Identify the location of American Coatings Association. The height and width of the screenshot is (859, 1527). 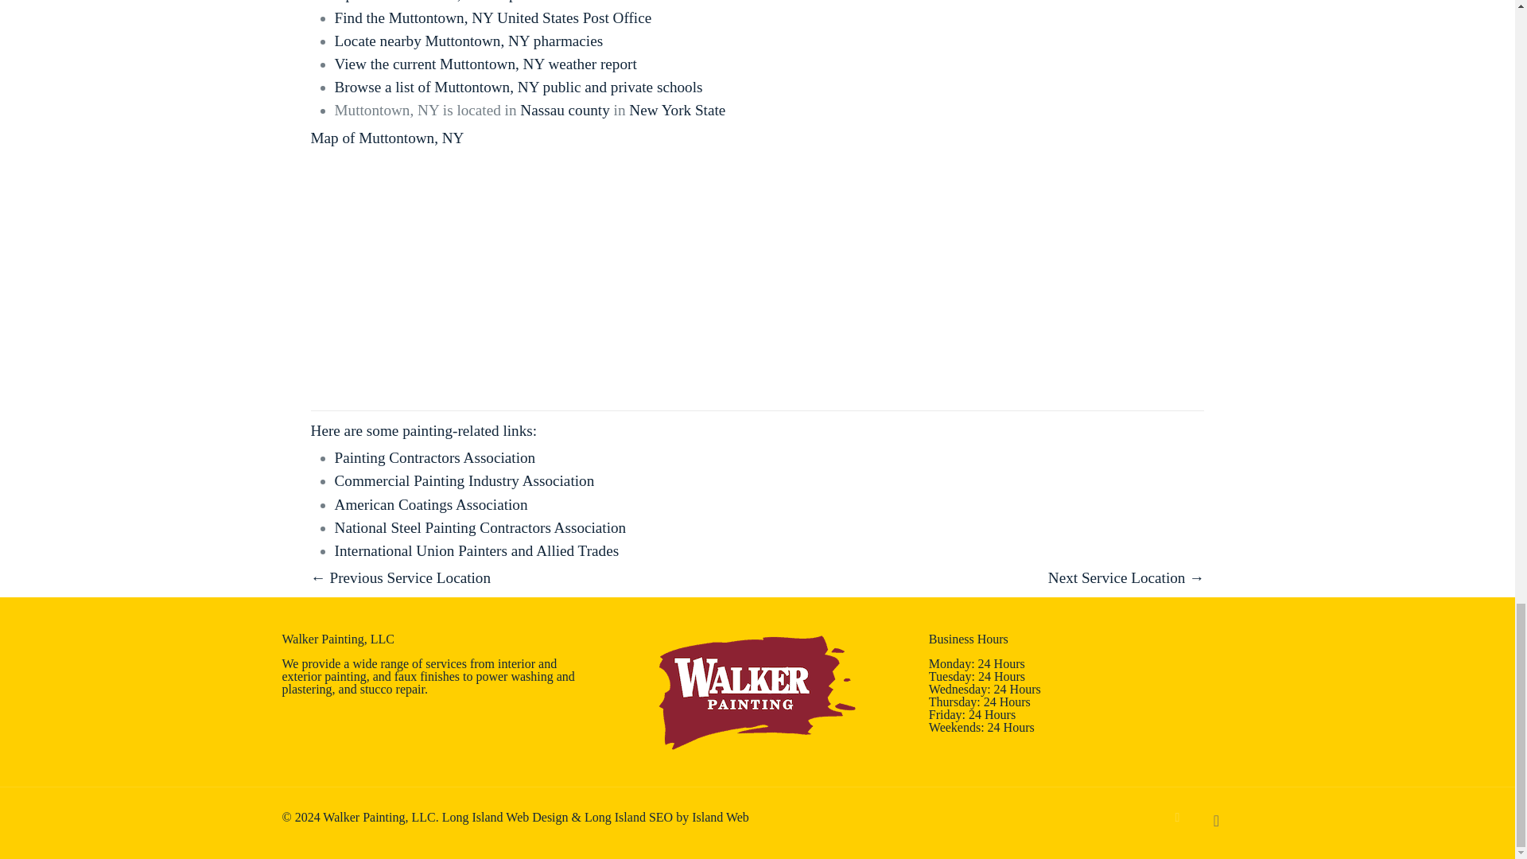
(431, 504).